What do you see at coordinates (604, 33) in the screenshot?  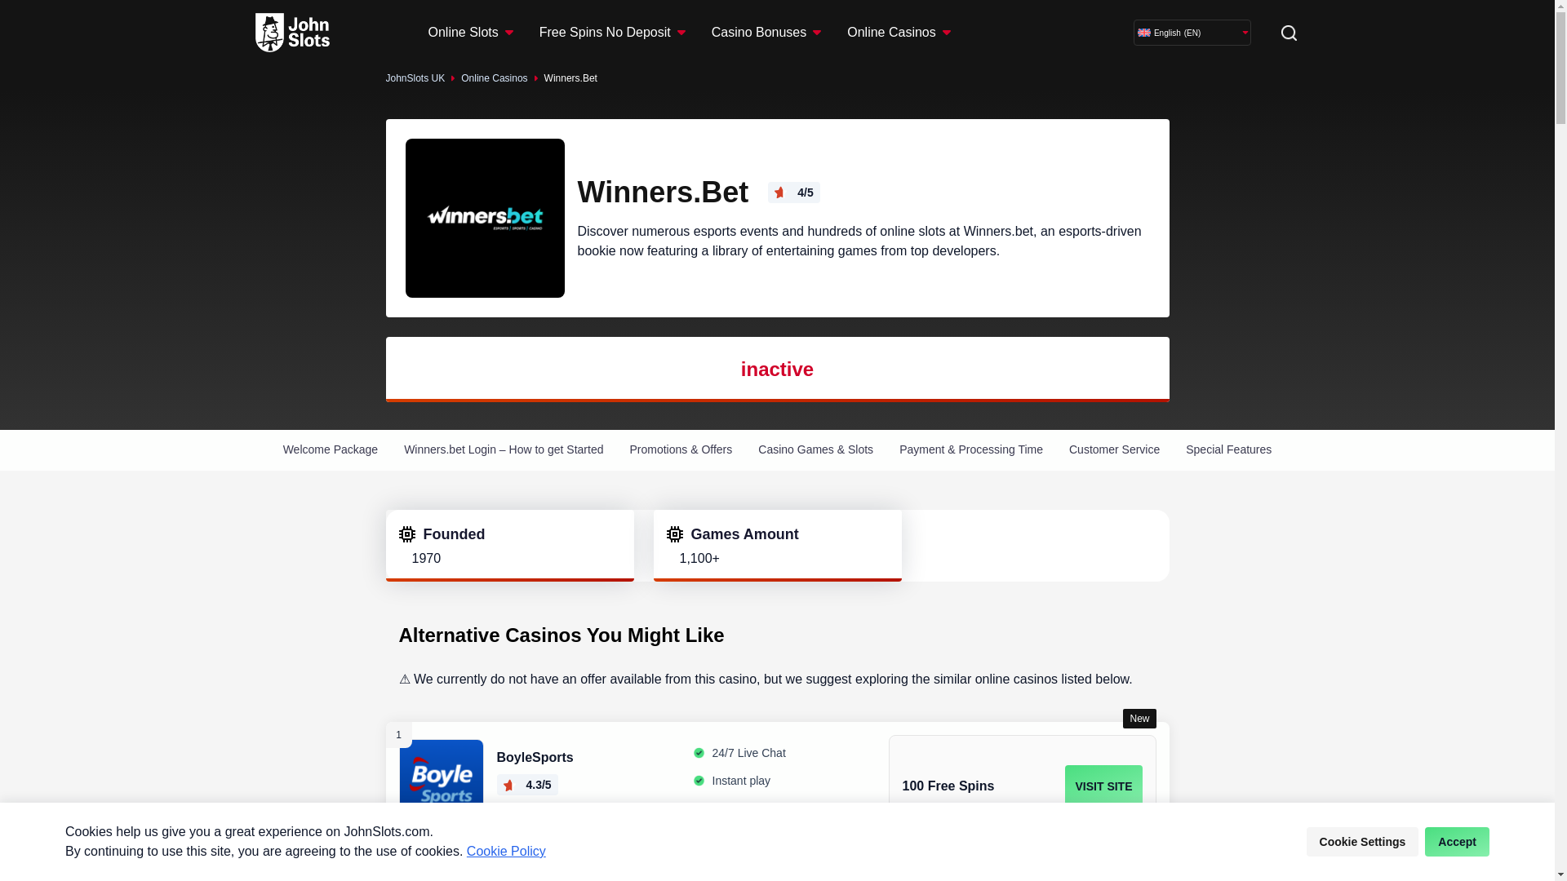 I see `Free Spins No Deposit` at bounding box center [604, 33].